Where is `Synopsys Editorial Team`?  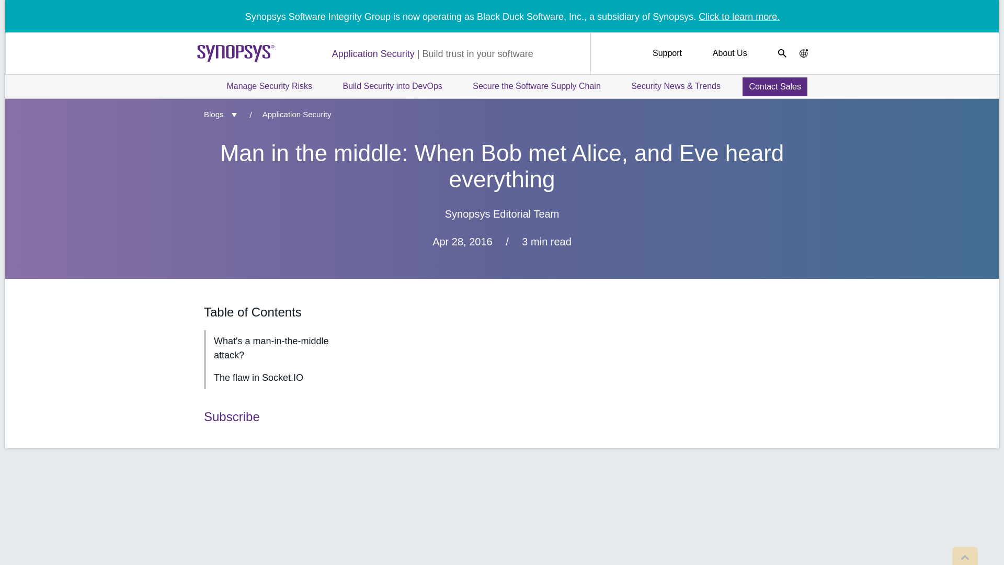 Synopsys Editorial Team is located at coordinates (502, 214).